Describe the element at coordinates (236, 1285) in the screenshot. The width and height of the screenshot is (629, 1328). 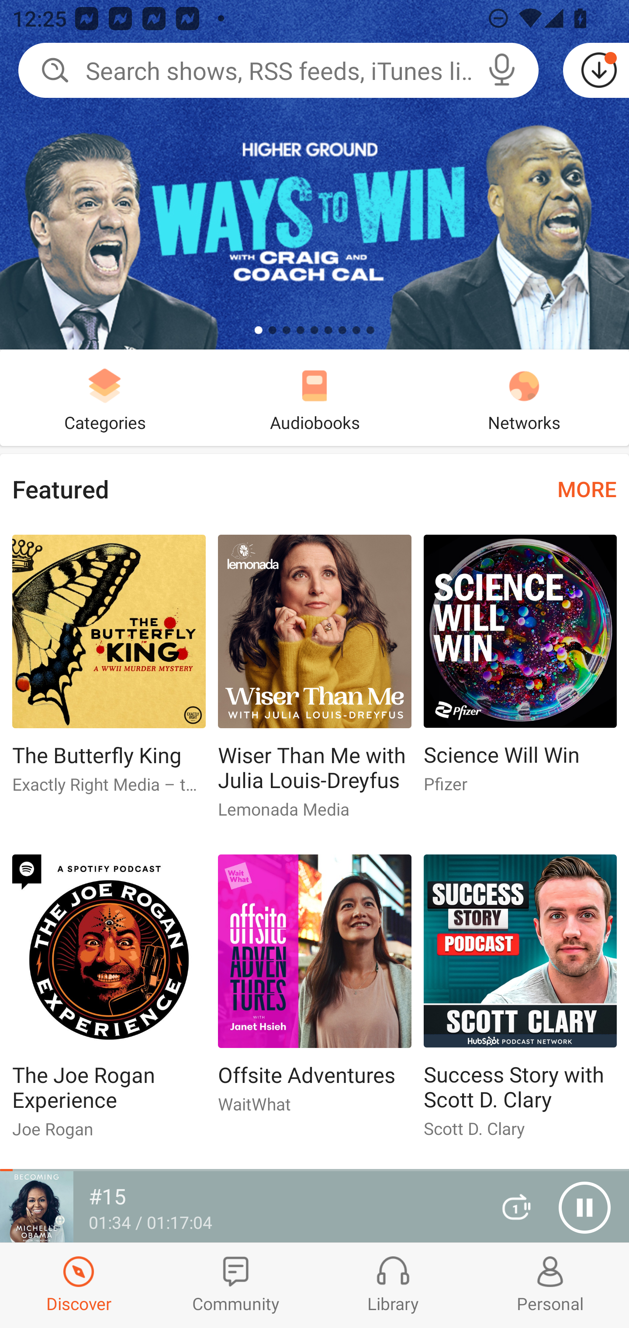
I see `Community` at that location.